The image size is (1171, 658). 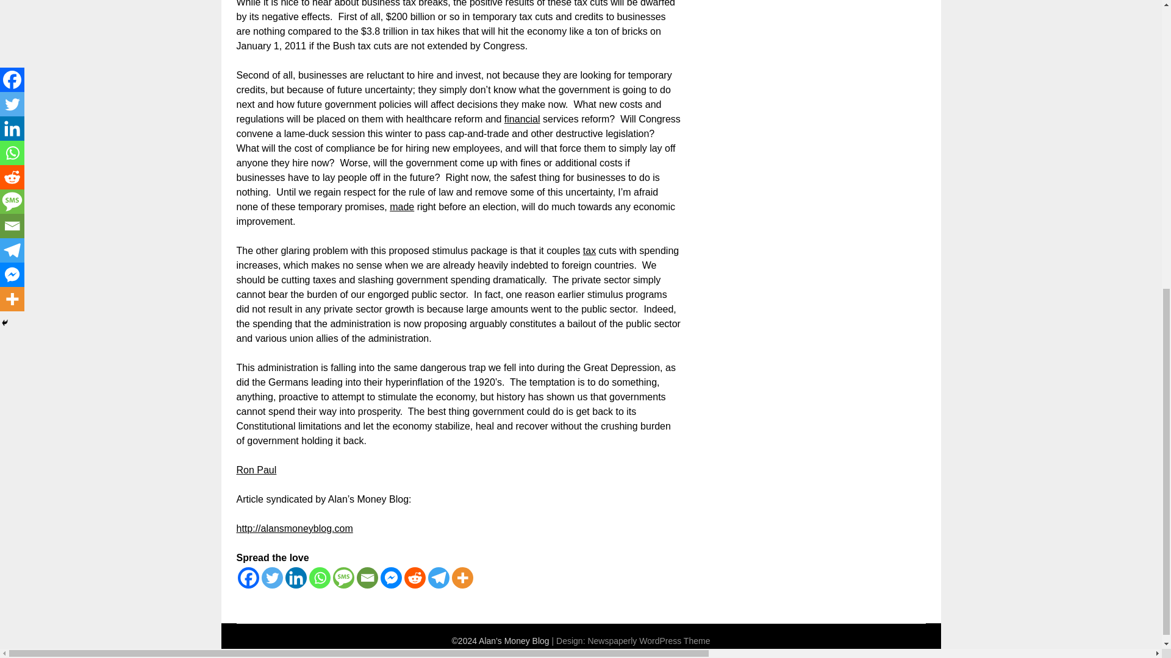 What do you see at coordinates (462, 578) in the screenshot?
I see `More` at bounding box center [462, 578].